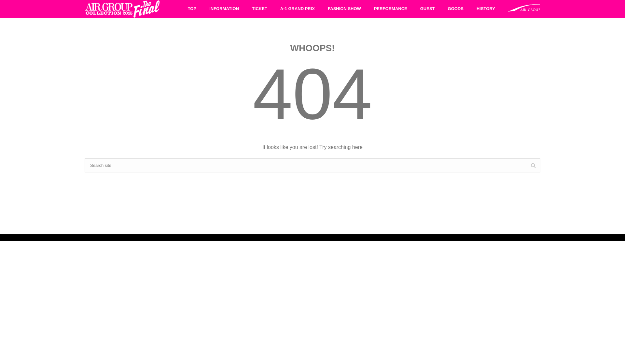 The image size is (625, 352). I want to click on TOP, so click(192, 9).